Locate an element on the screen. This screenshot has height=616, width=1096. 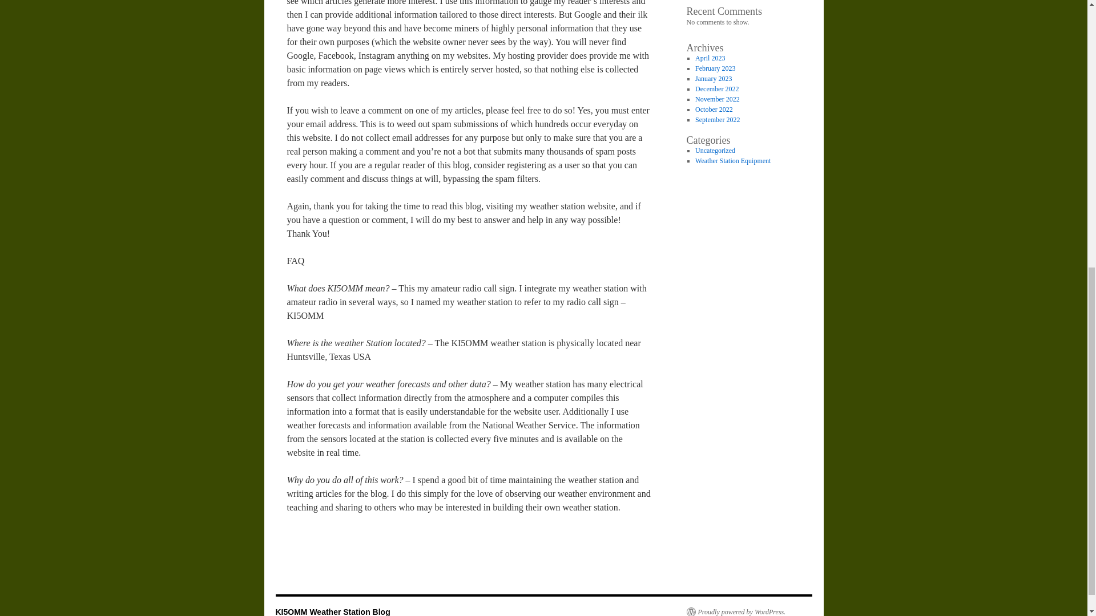
December 2022 is located at coordinates (717, 89).